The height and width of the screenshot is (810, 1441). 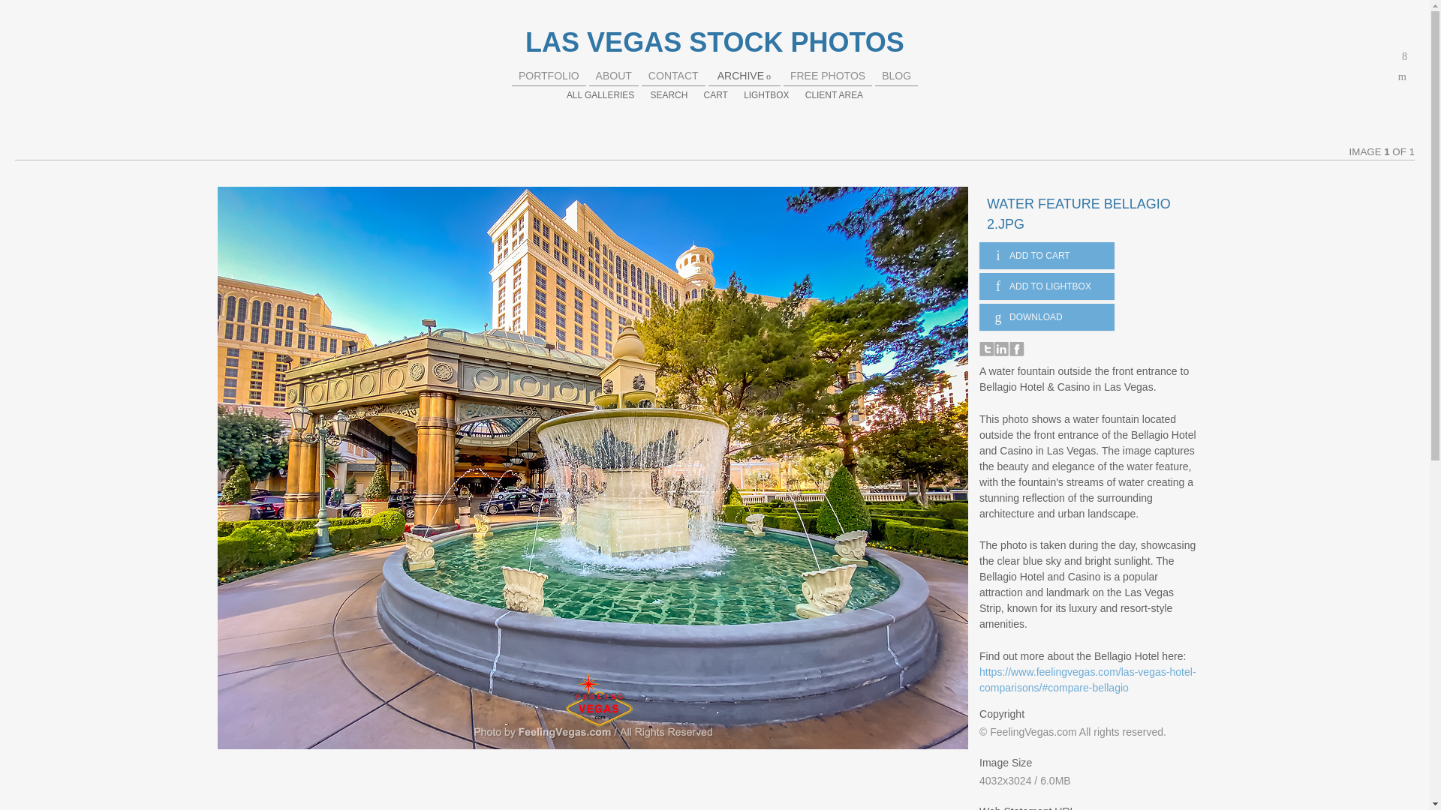 What do you see at coordinates (827, 75) in the screenshot?
I see `FREE PHOTOS` at bounding box center [827, 75].